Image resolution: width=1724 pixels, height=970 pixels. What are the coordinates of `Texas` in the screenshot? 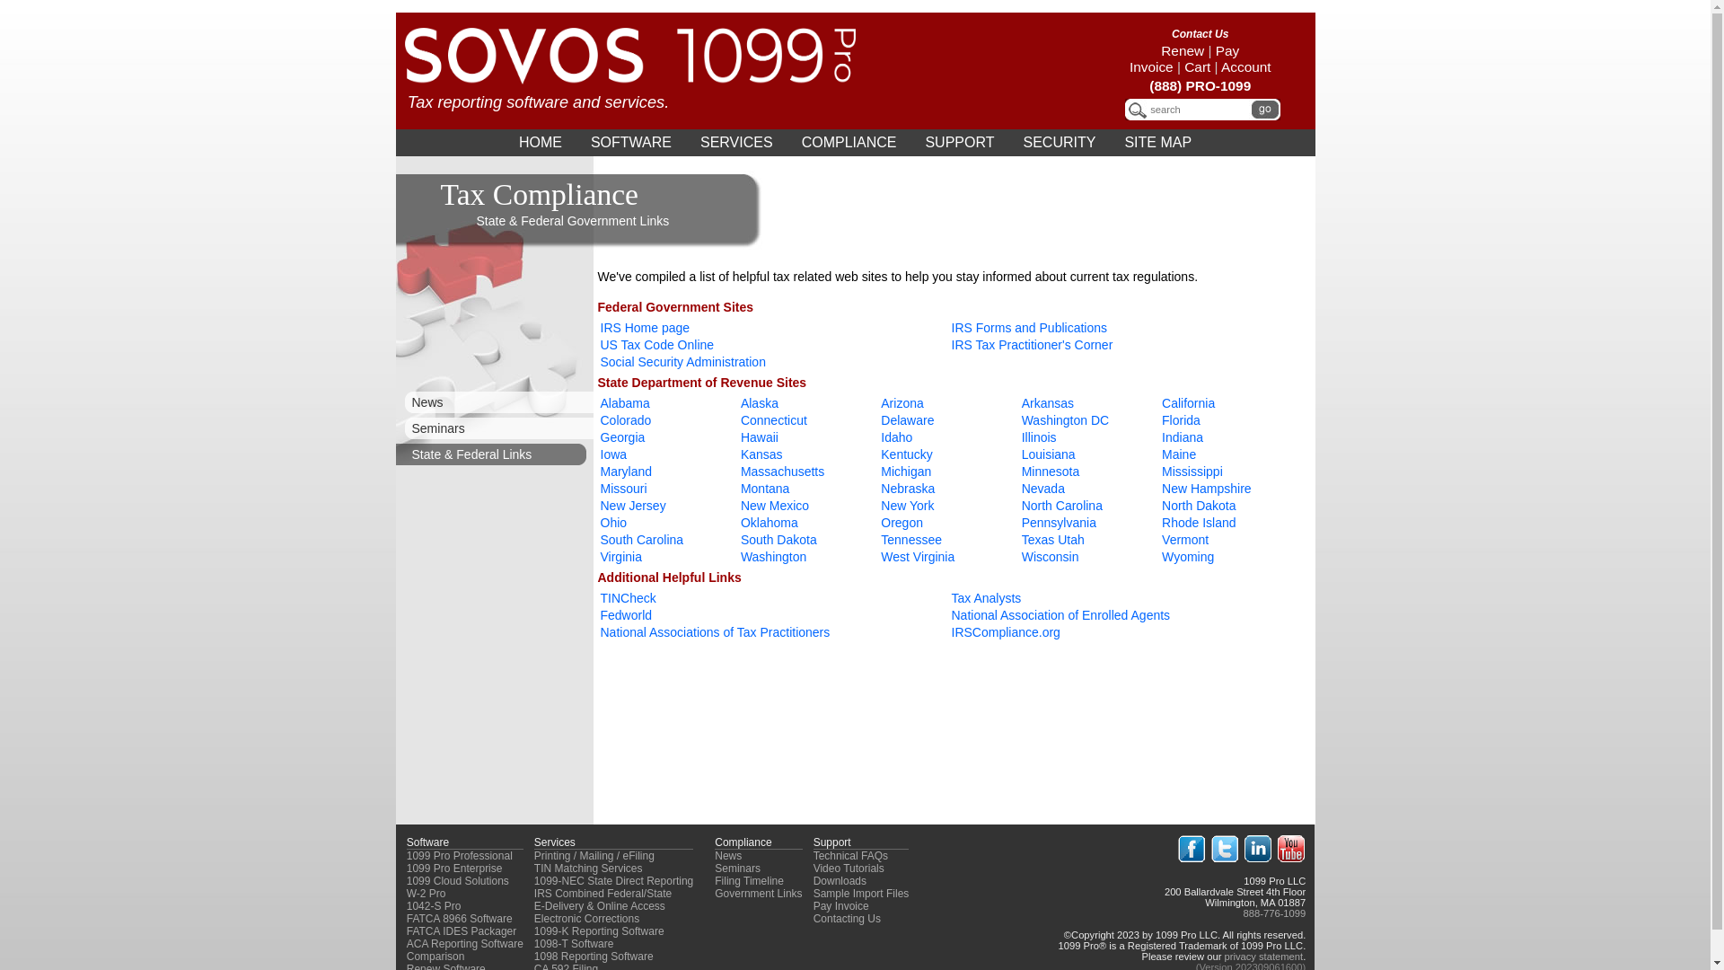 It's located at (1038, 540).